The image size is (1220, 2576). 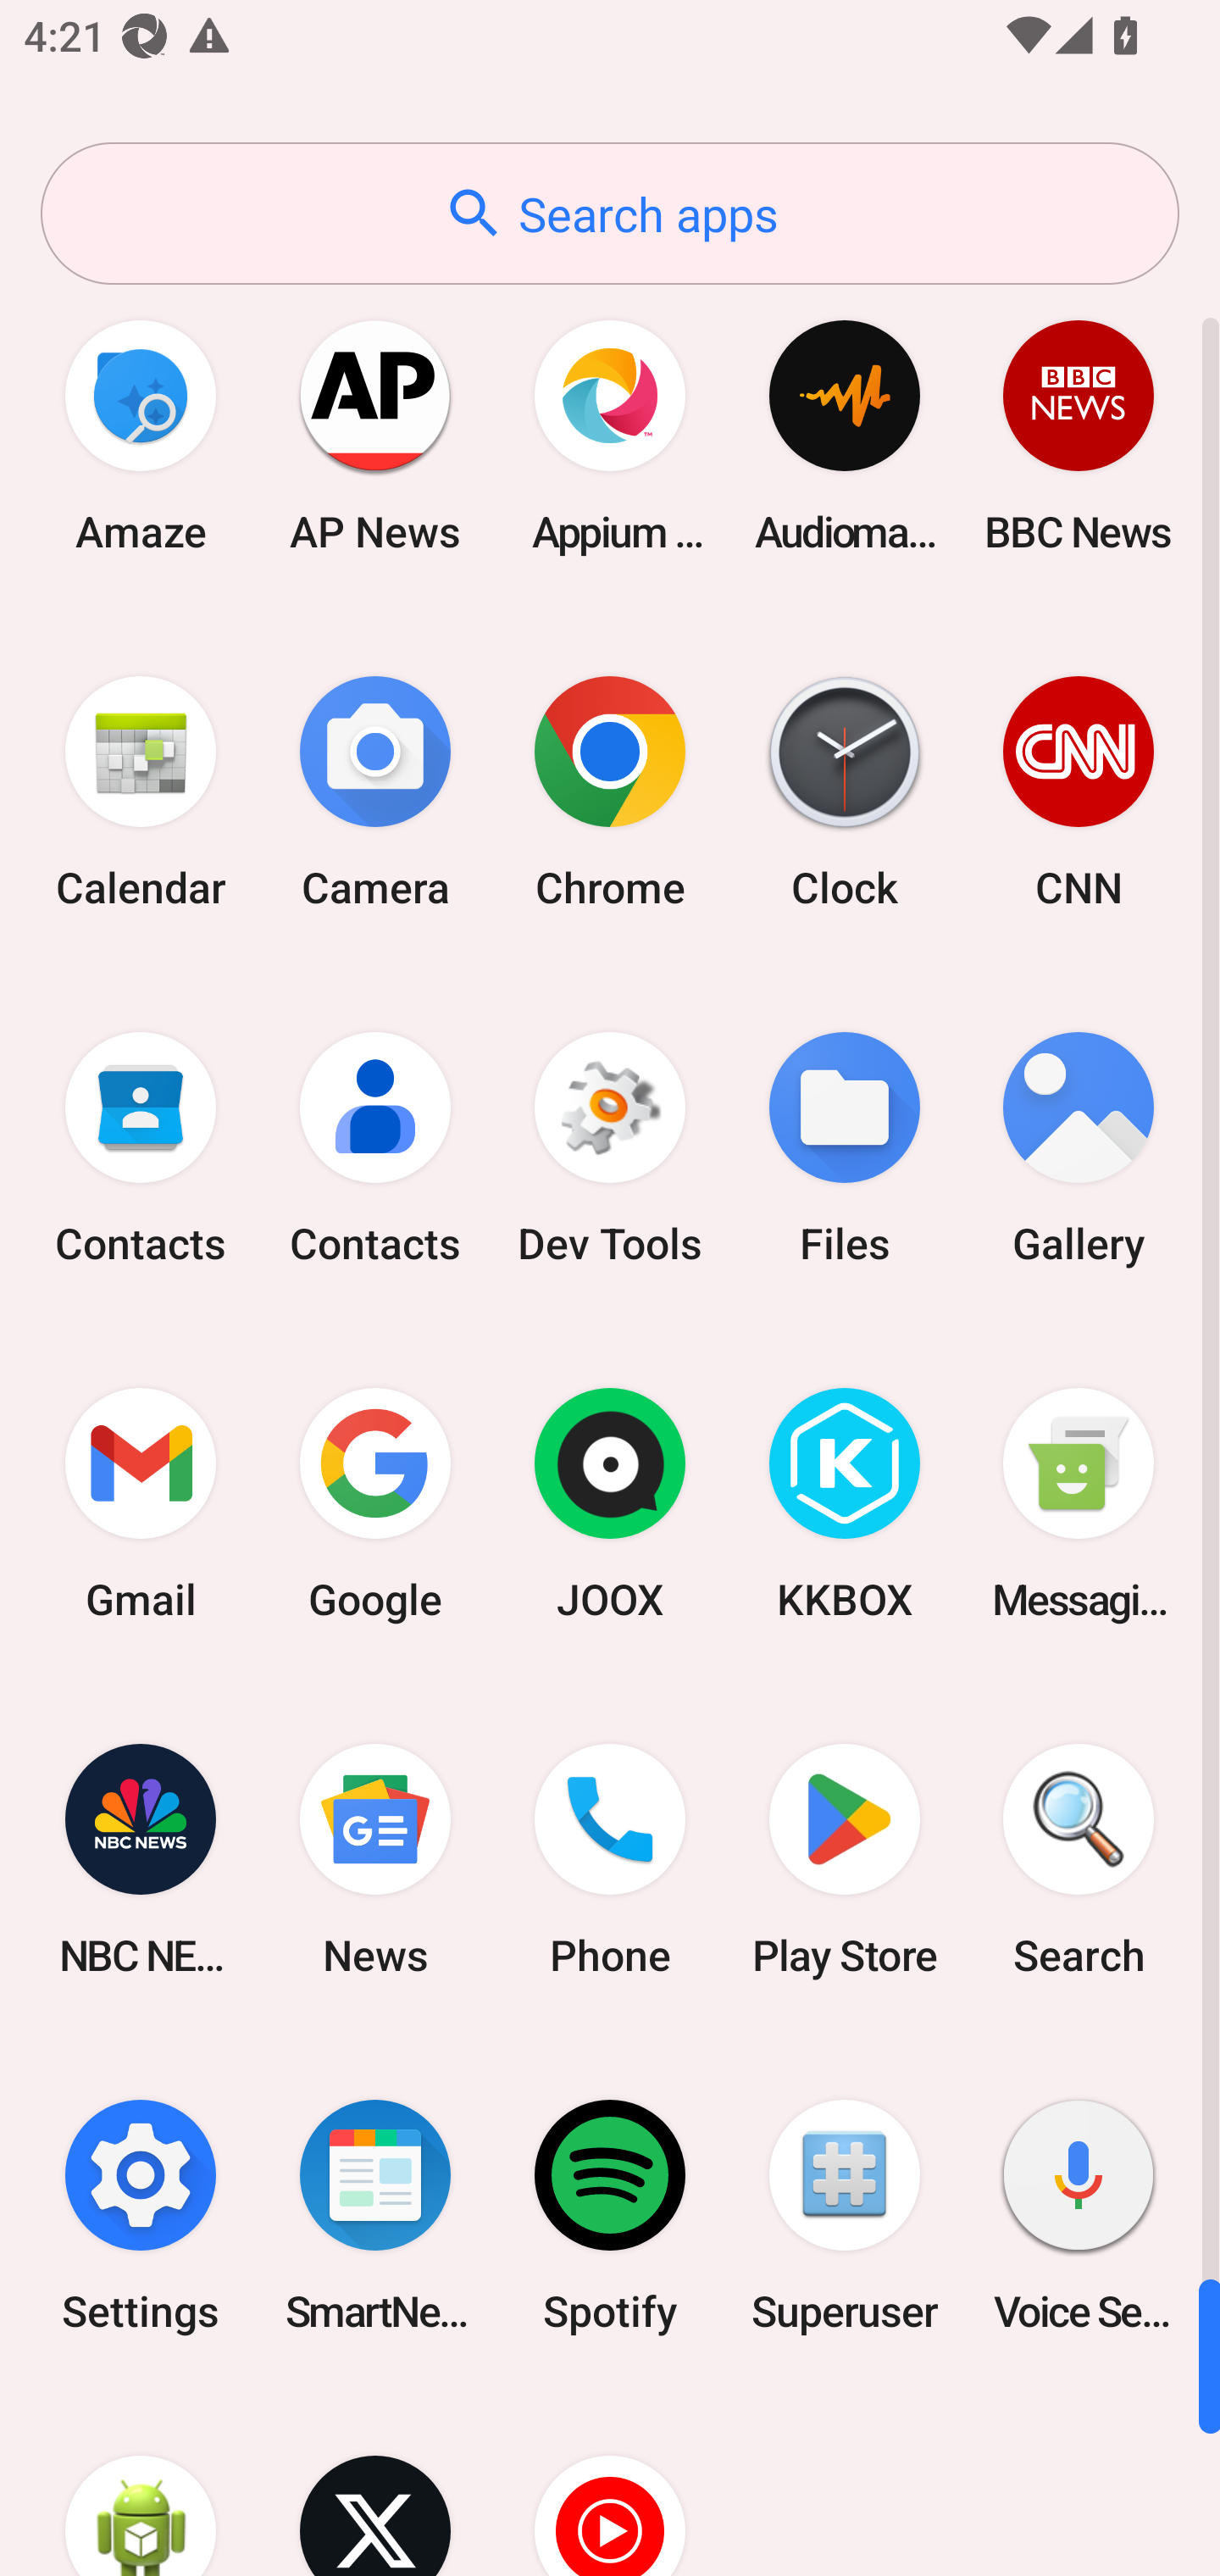 What do you see at coordinates (141, 1149) in the screenshot?
I see `Contacts` at bounding box center [141, 1149].